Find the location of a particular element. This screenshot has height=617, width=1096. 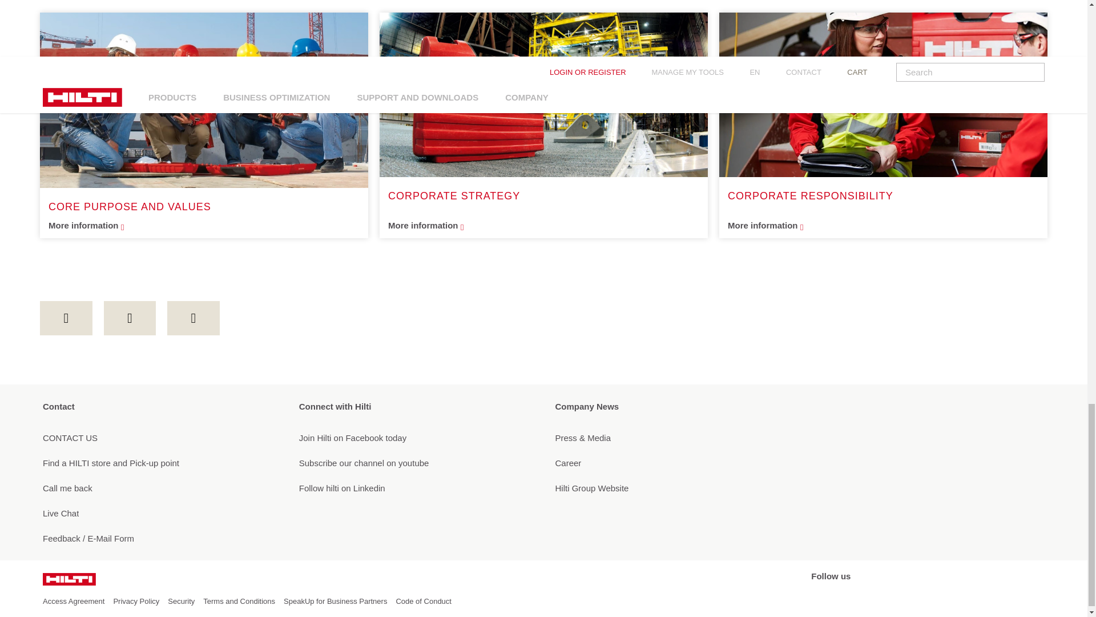

Security is located at coordinates (181, 601).